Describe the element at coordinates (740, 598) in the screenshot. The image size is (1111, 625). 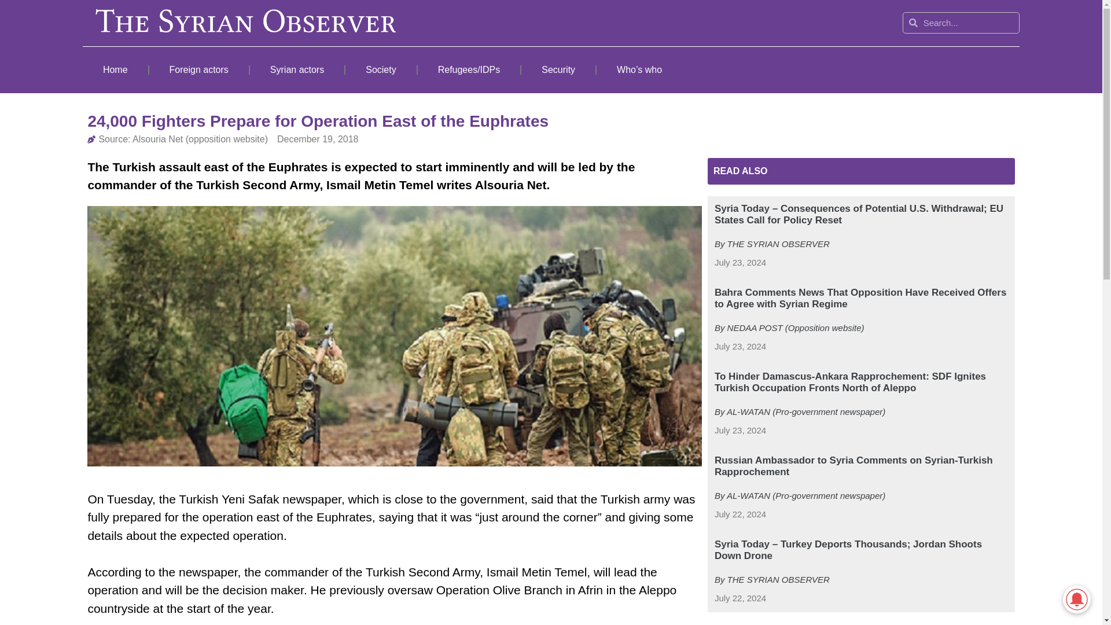
I see `July 22, 2024` at that location.